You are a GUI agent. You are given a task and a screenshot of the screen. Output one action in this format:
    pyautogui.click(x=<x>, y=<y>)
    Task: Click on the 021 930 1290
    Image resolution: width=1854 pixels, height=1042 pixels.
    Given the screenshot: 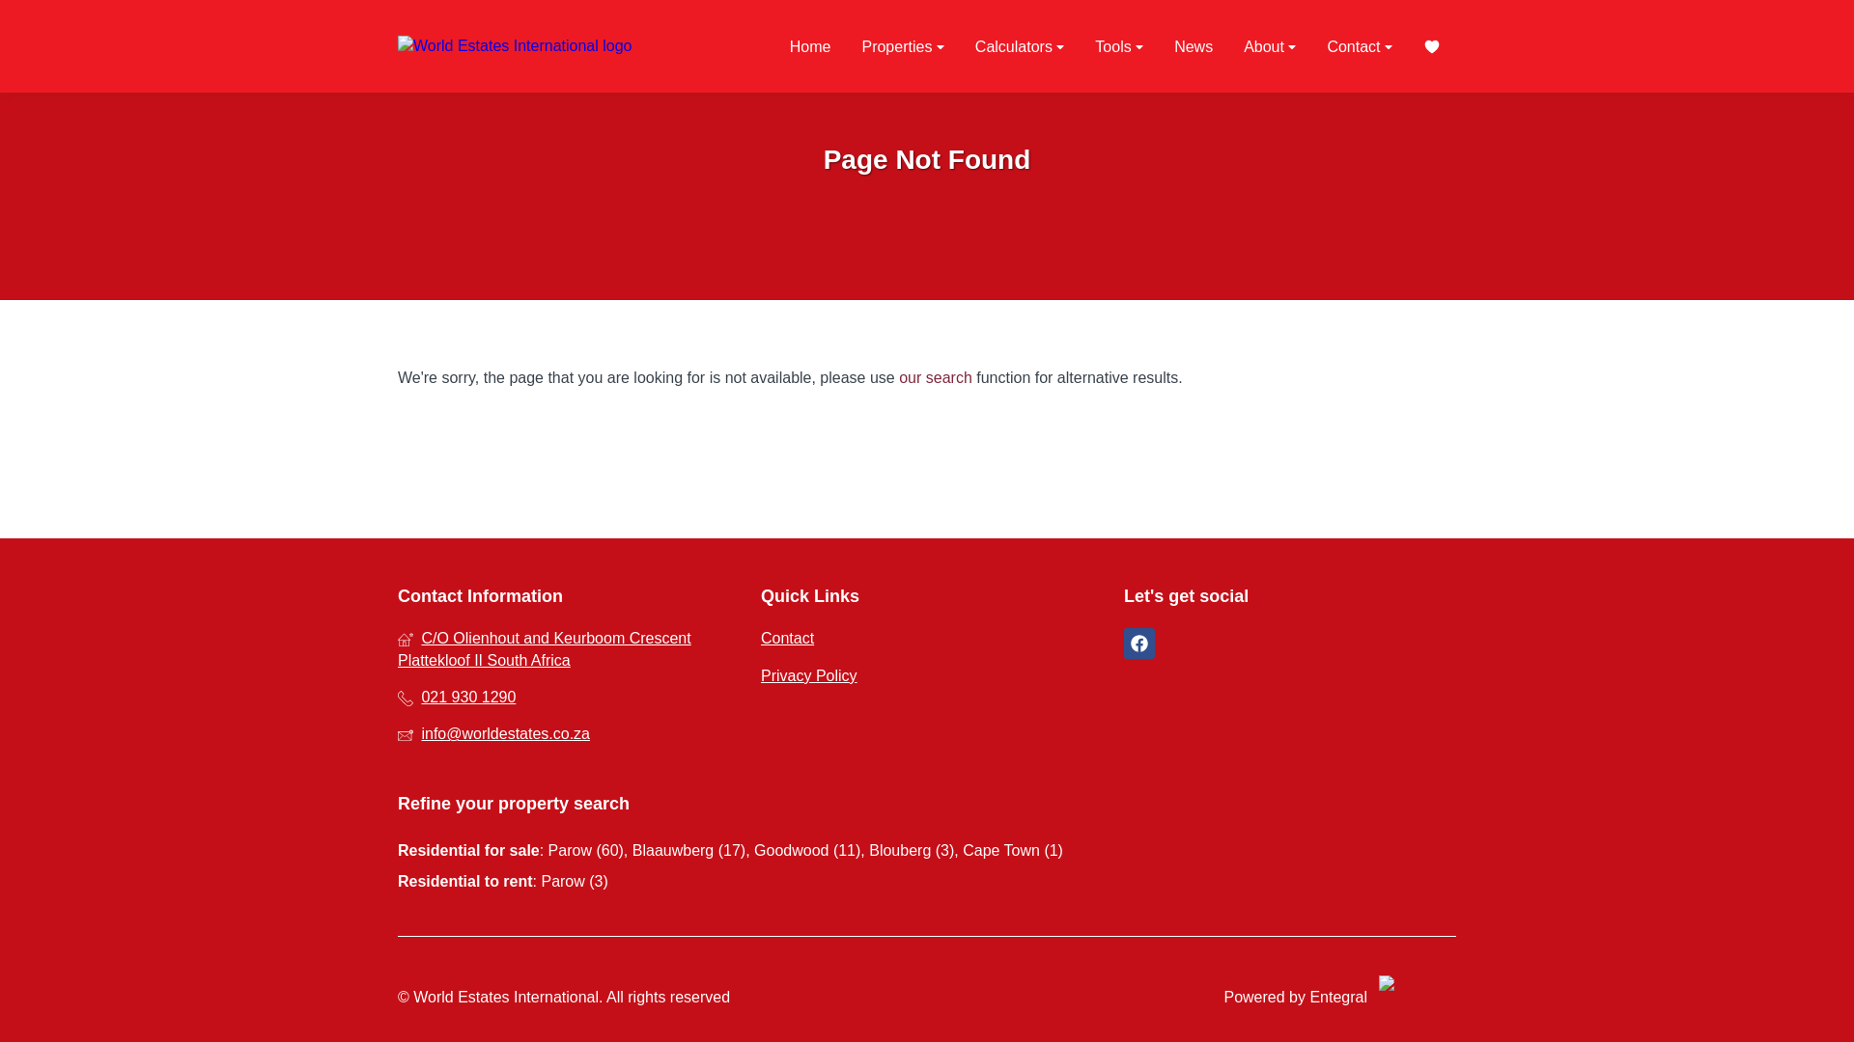 What is the action you would take?
    pyautogui.click(x=564, y=697)
    